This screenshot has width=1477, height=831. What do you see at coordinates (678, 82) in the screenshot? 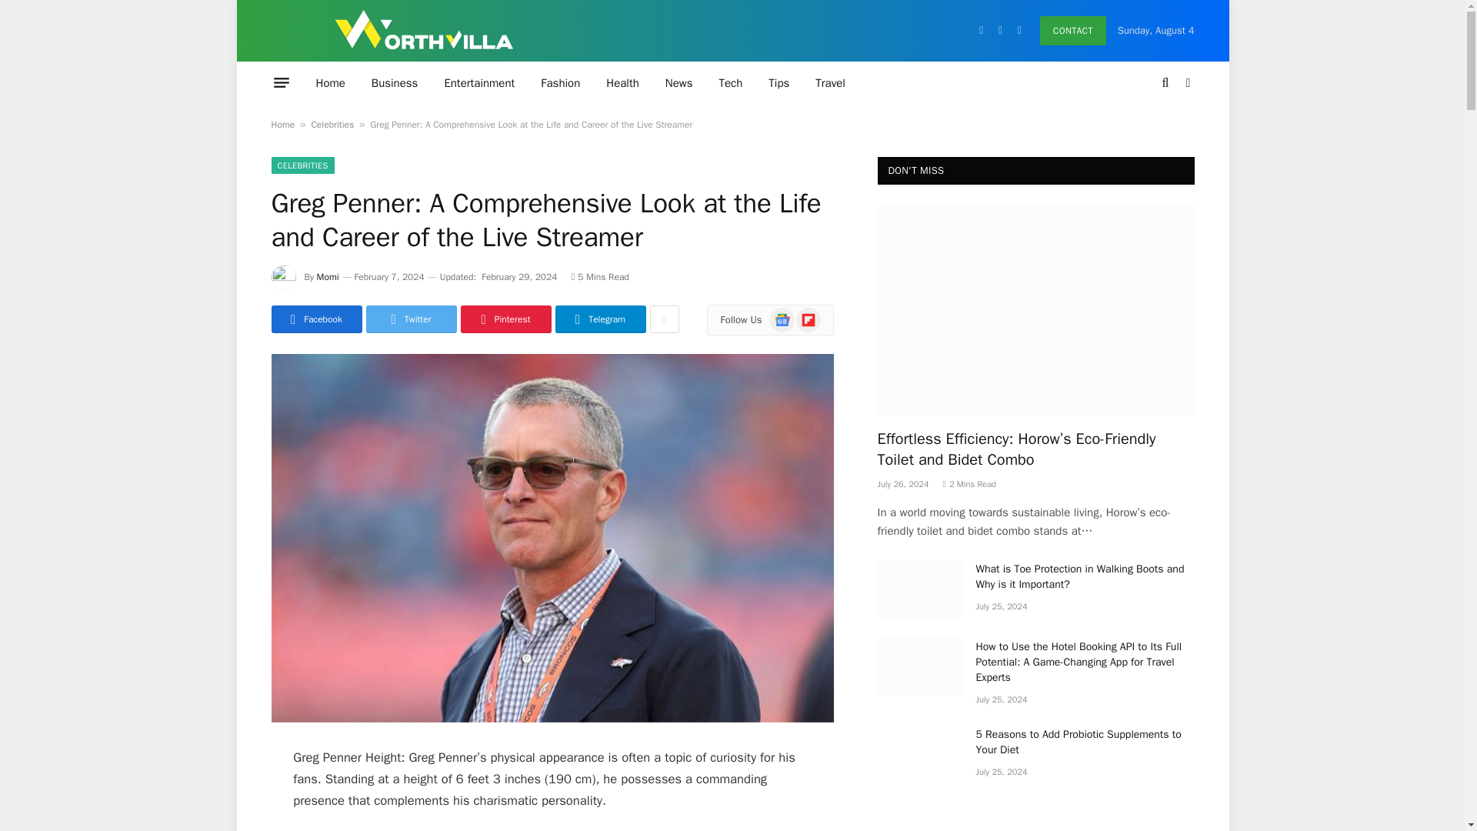
I see `News` at bounding box center [678, 82].